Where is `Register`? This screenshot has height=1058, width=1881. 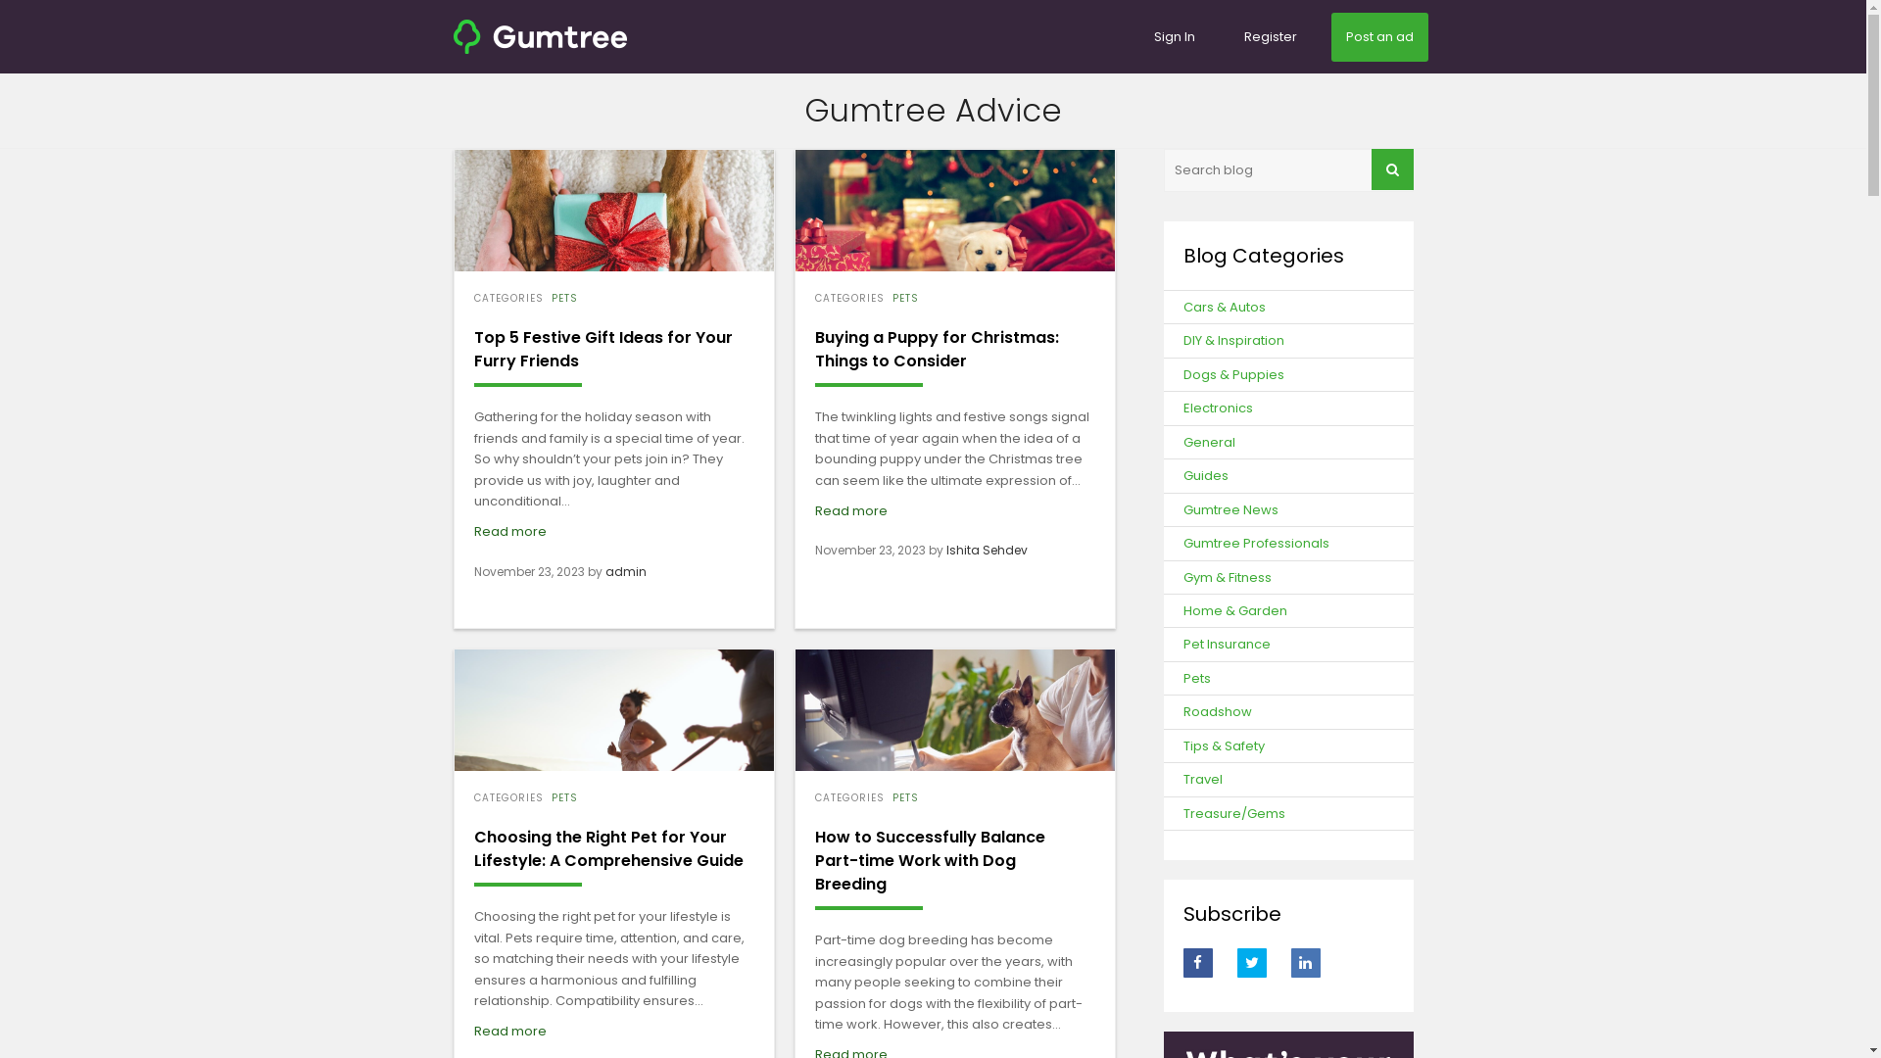
Register is located at coordinates (1270, 36).